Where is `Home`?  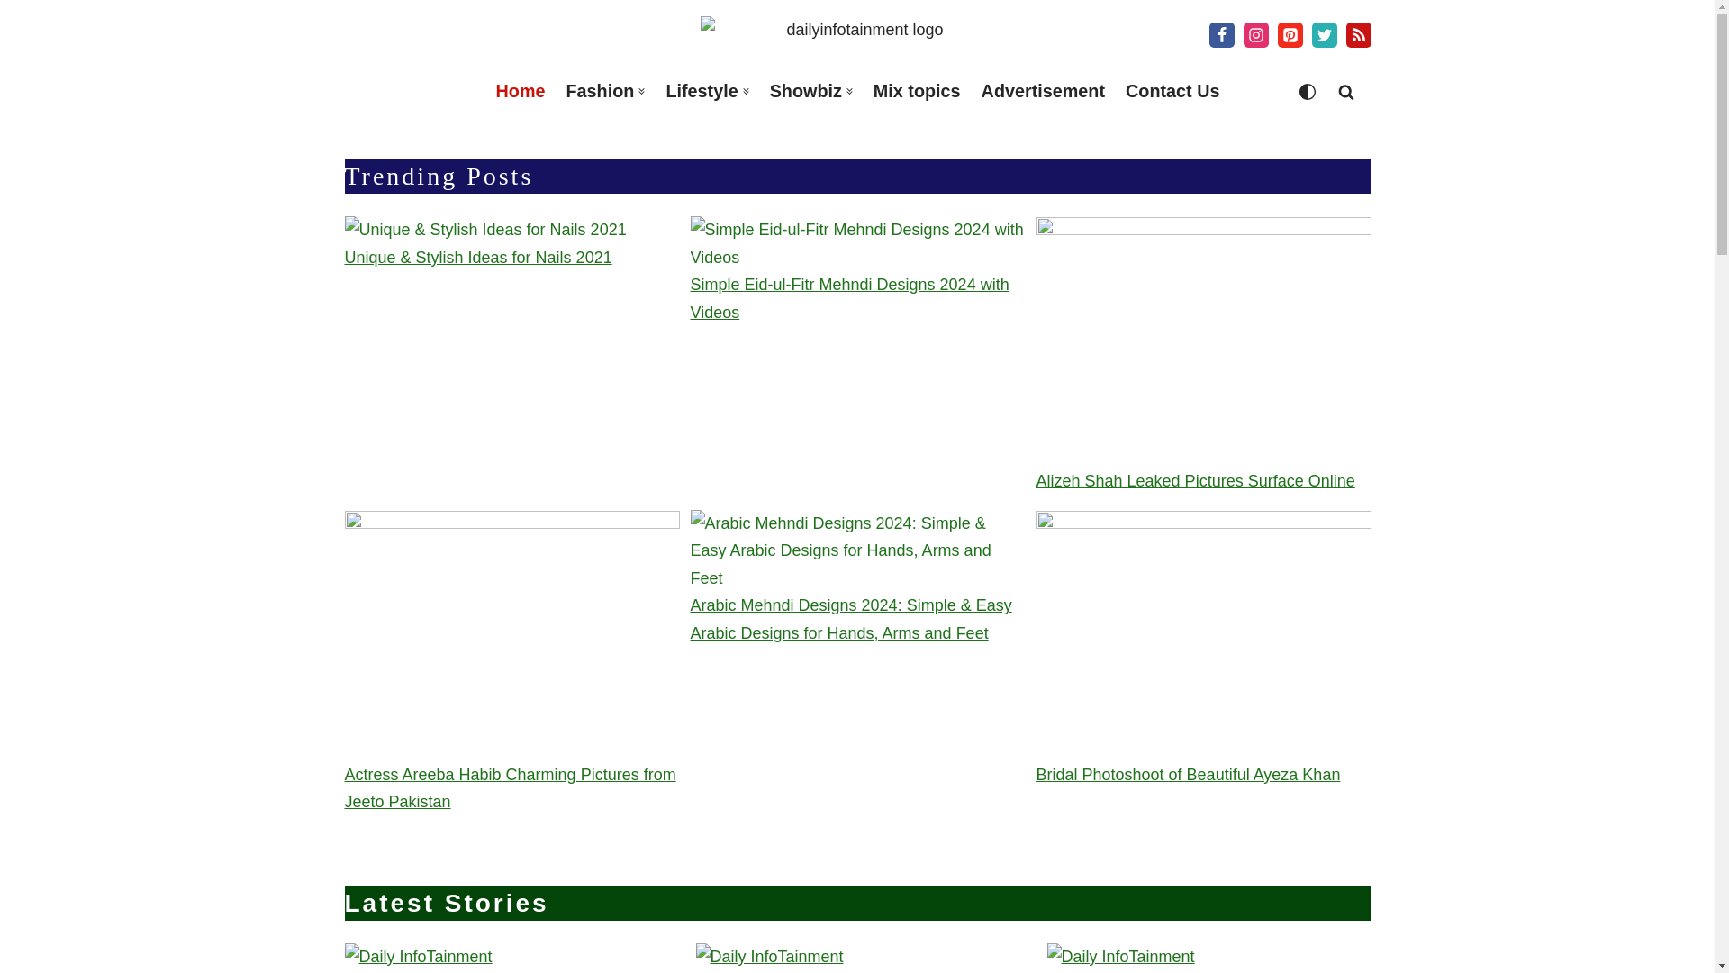 Home is located at coordinates (521, 91).